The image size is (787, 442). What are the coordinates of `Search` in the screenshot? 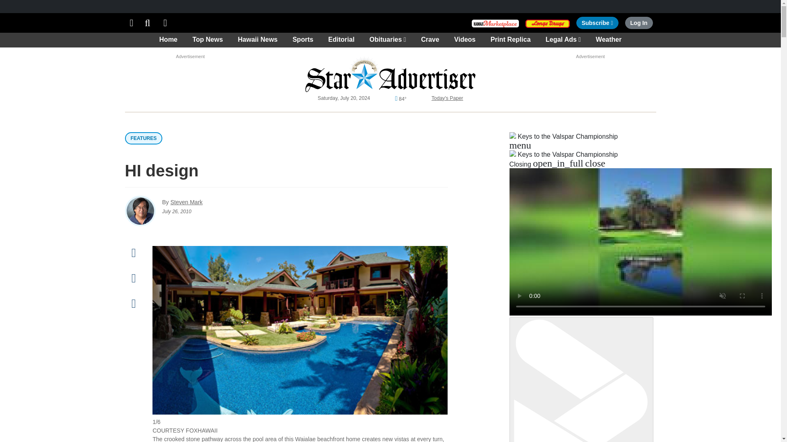 It's located at (148, 23).